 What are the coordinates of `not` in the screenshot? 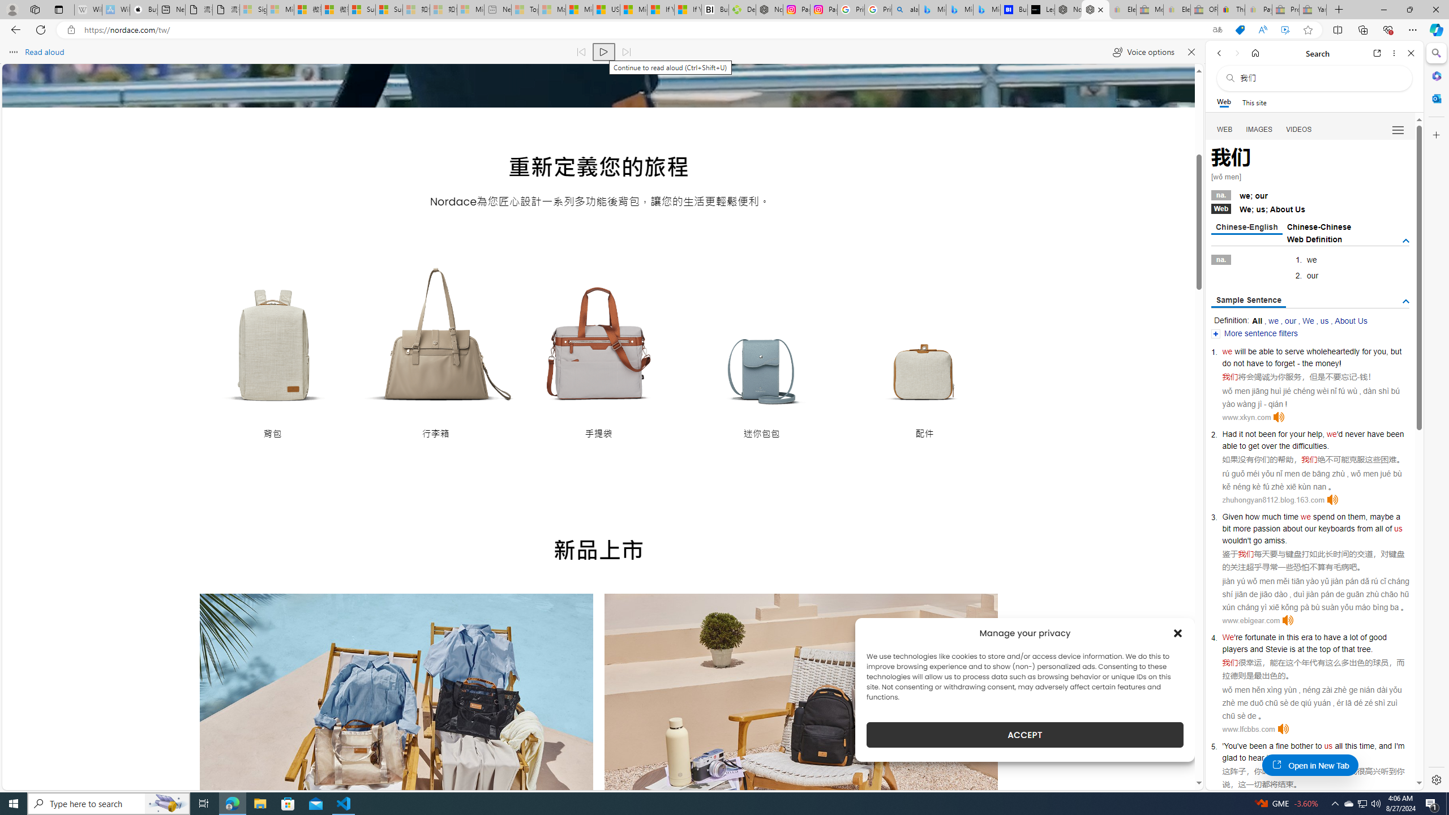 It's located at (1250, 434).